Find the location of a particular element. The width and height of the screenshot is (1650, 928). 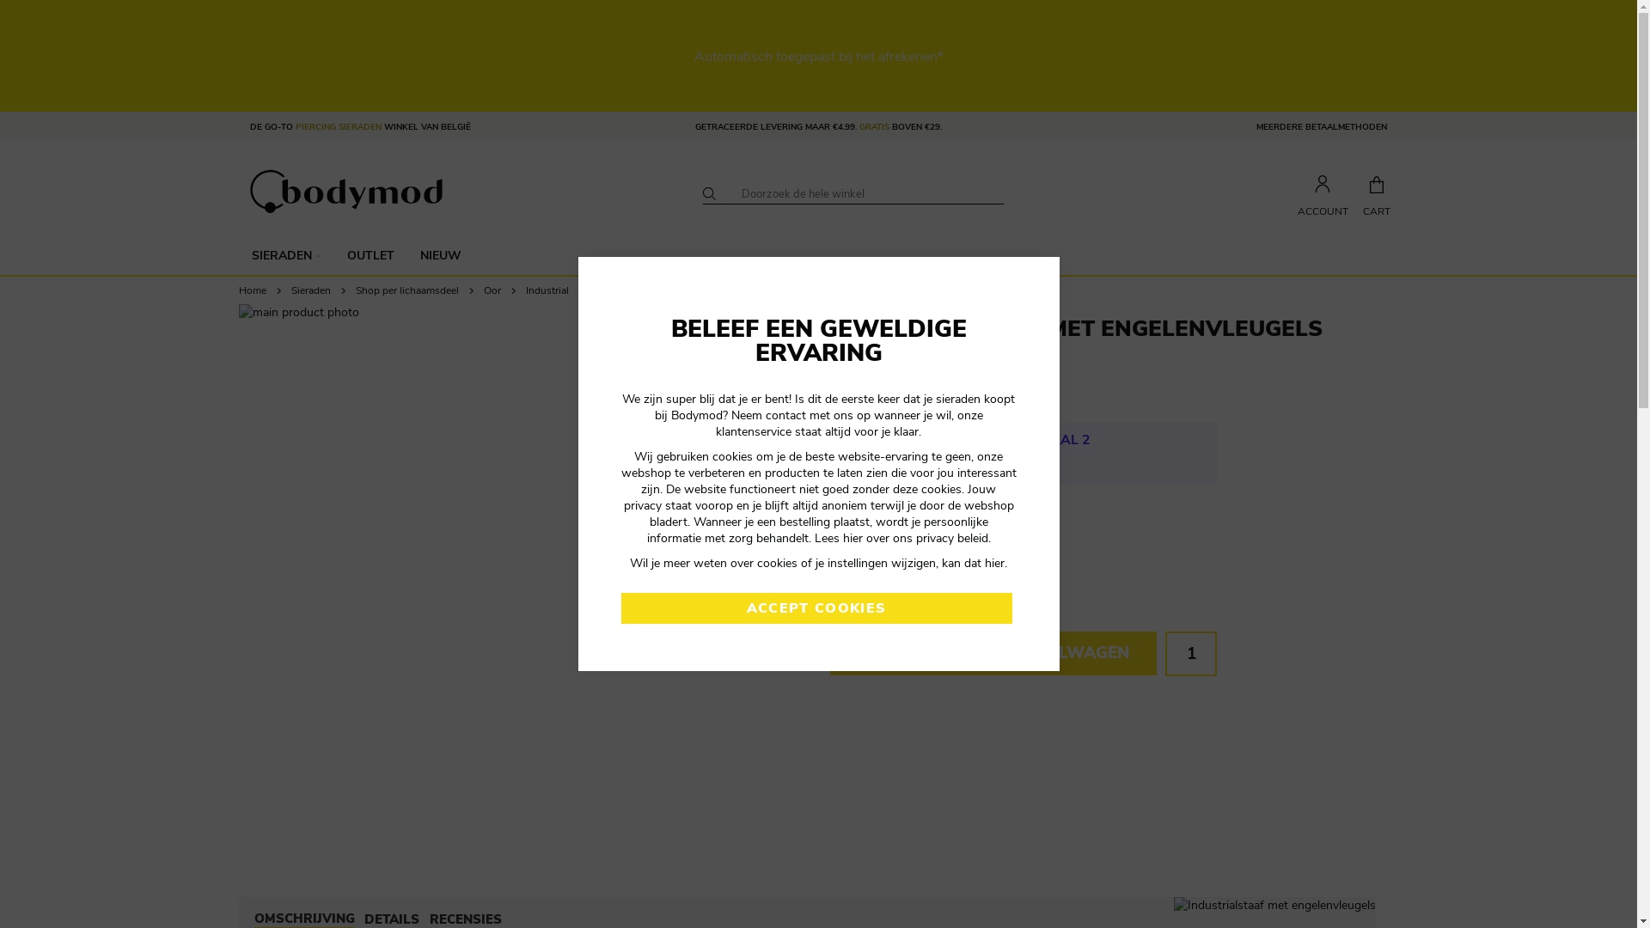

Zoek is located at coordinates (710, 194).